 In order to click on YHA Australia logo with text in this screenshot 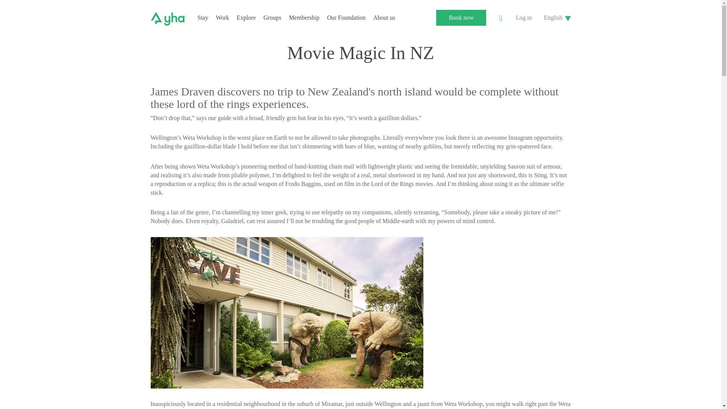, I will do `click(168, 19)`.